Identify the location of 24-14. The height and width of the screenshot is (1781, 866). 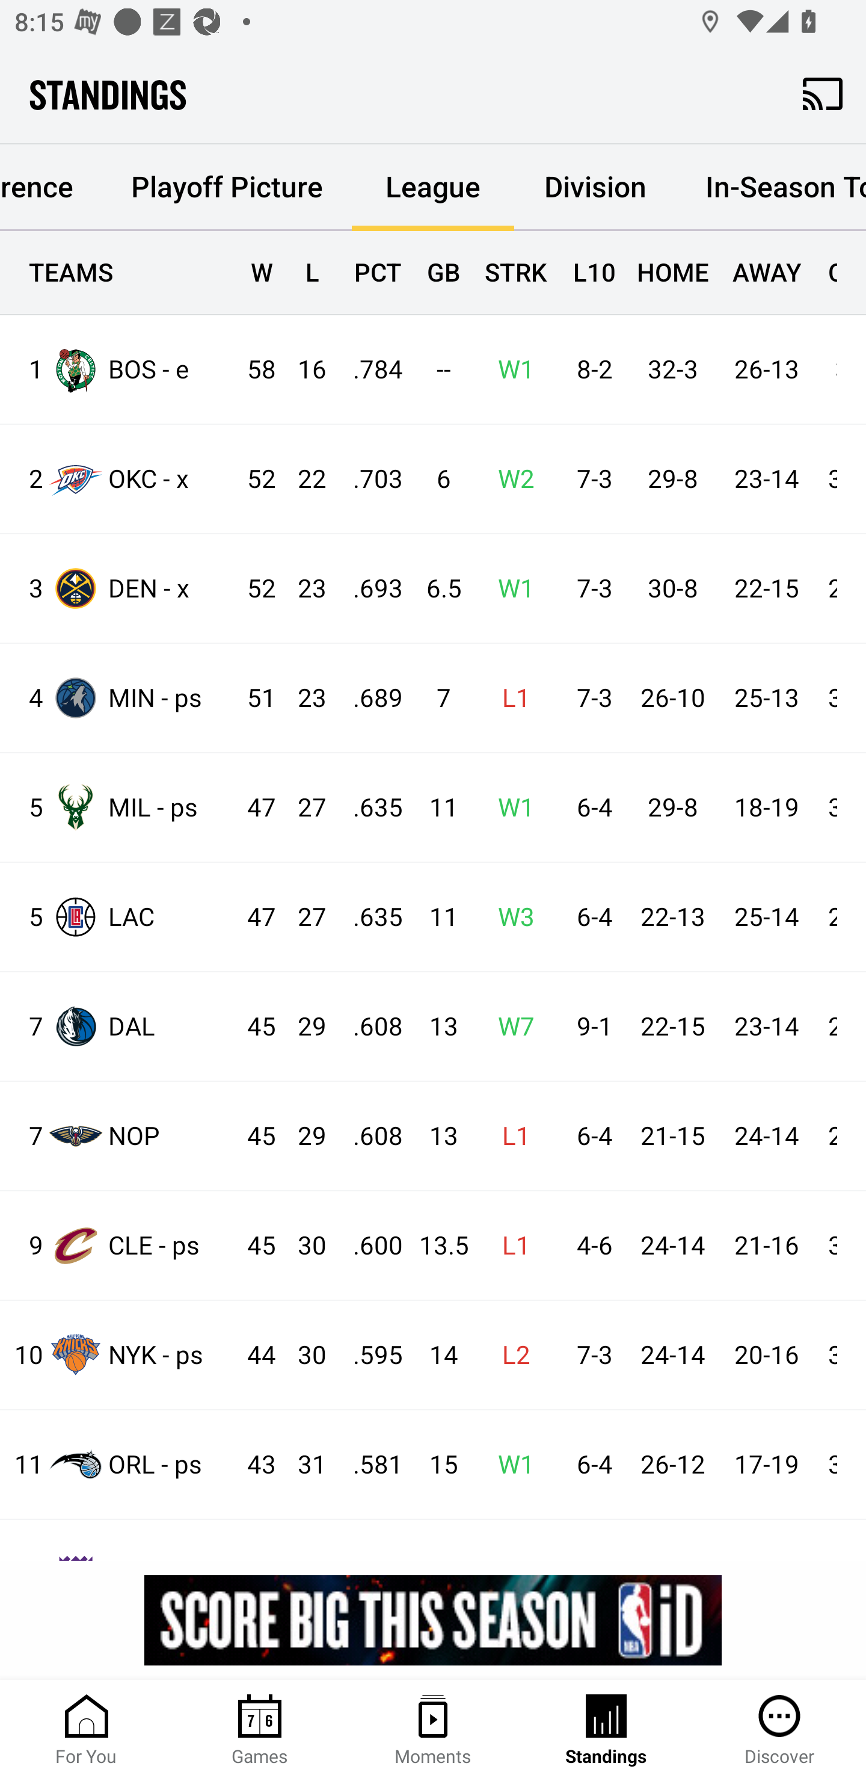
(766, 1136).